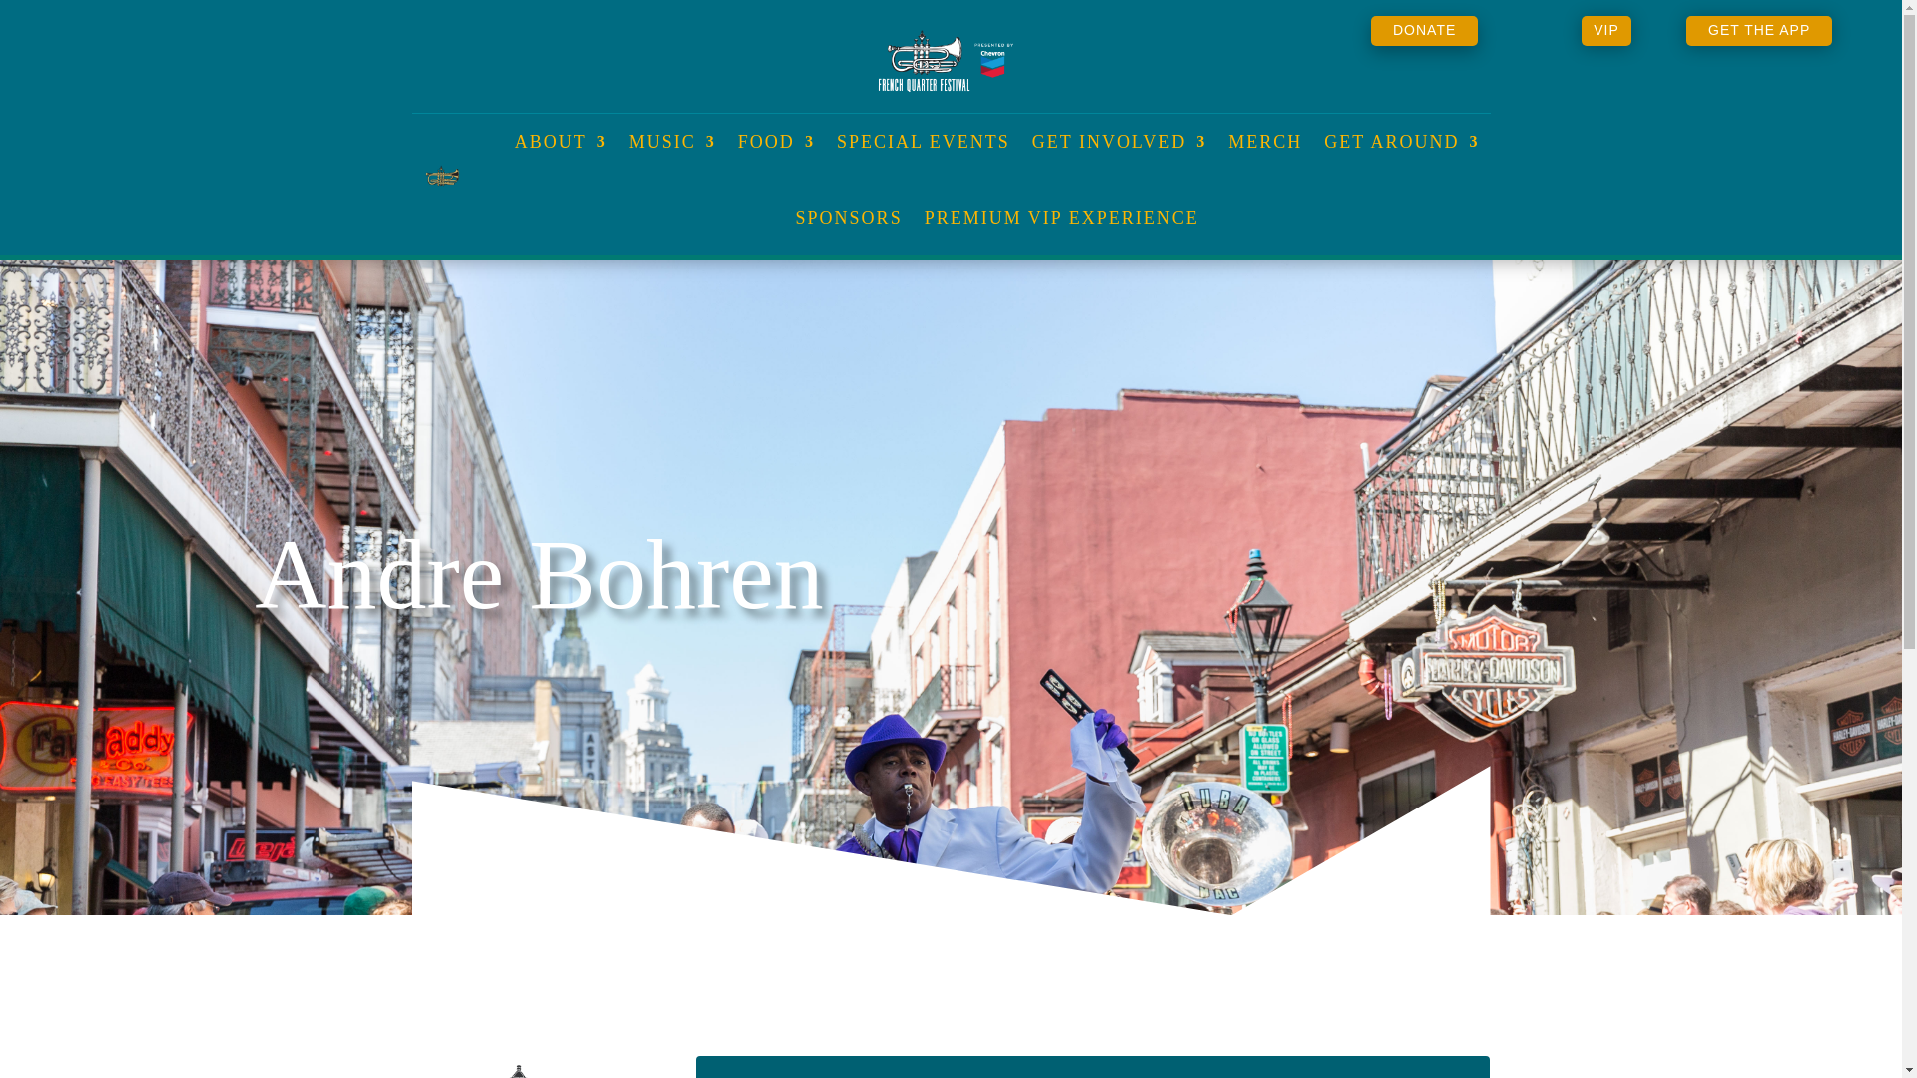 The image size is (1917, 1078). I want to click on GET THE APP, so click(1759, 31).